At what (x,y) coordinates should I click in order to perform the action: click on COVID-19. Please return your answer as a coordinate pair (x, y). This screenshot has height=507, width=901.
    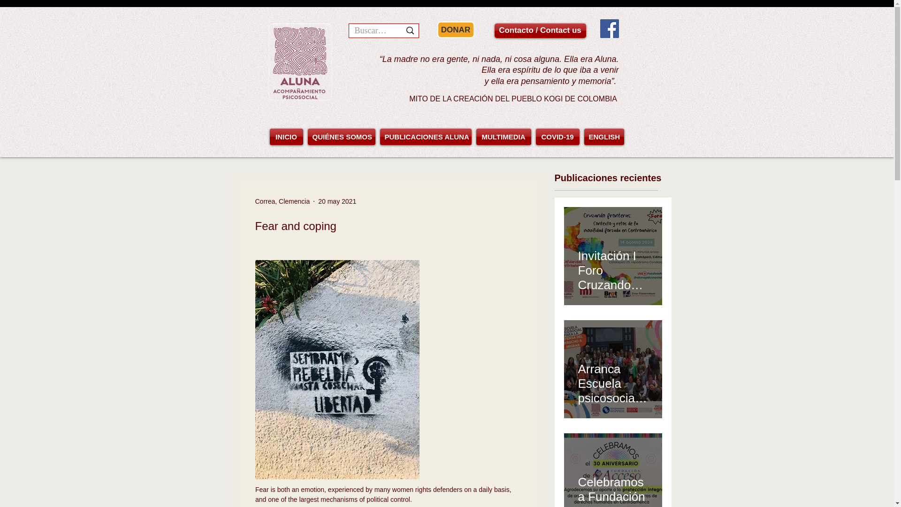
    Looking at the image, I should click on (557, 137).